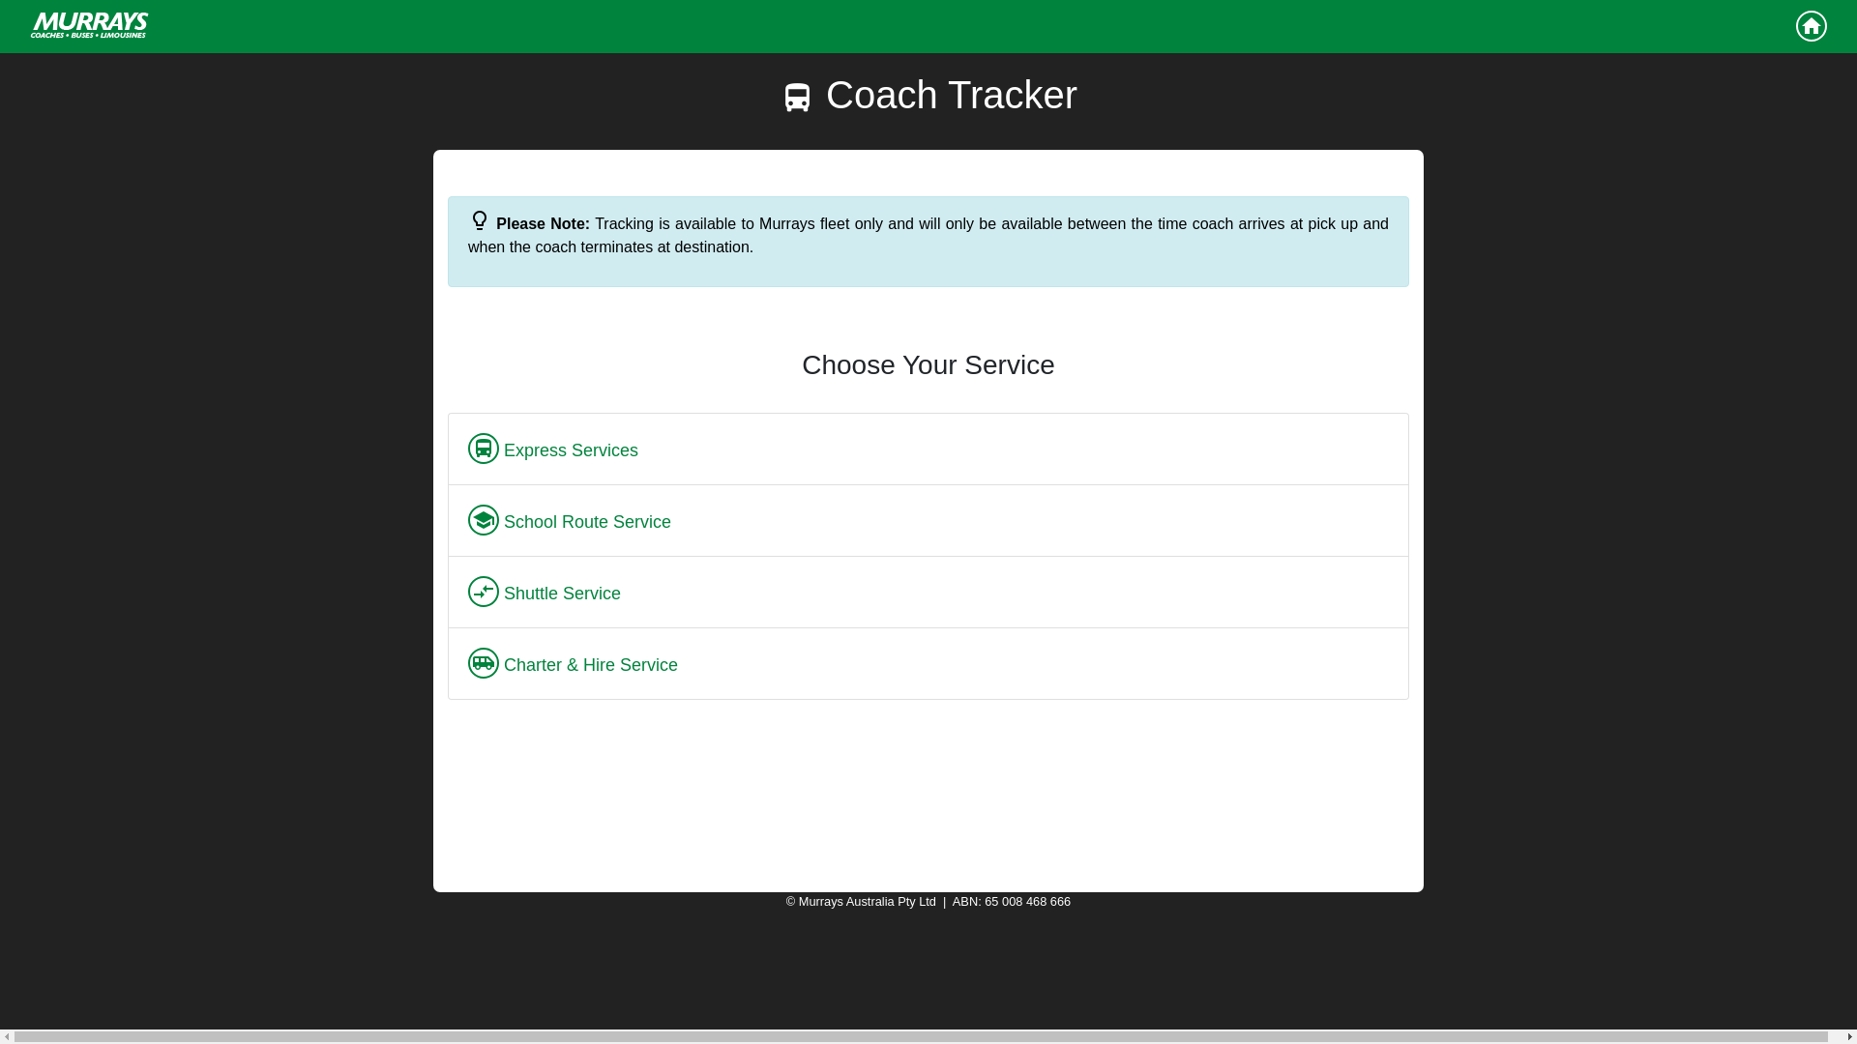 The height and width of the screenshot is (1044, 1857). What do you see at coordinates (928, 449) in the screenshot?
I see `directions_bus Express Services` at bounding box center [928, 449].